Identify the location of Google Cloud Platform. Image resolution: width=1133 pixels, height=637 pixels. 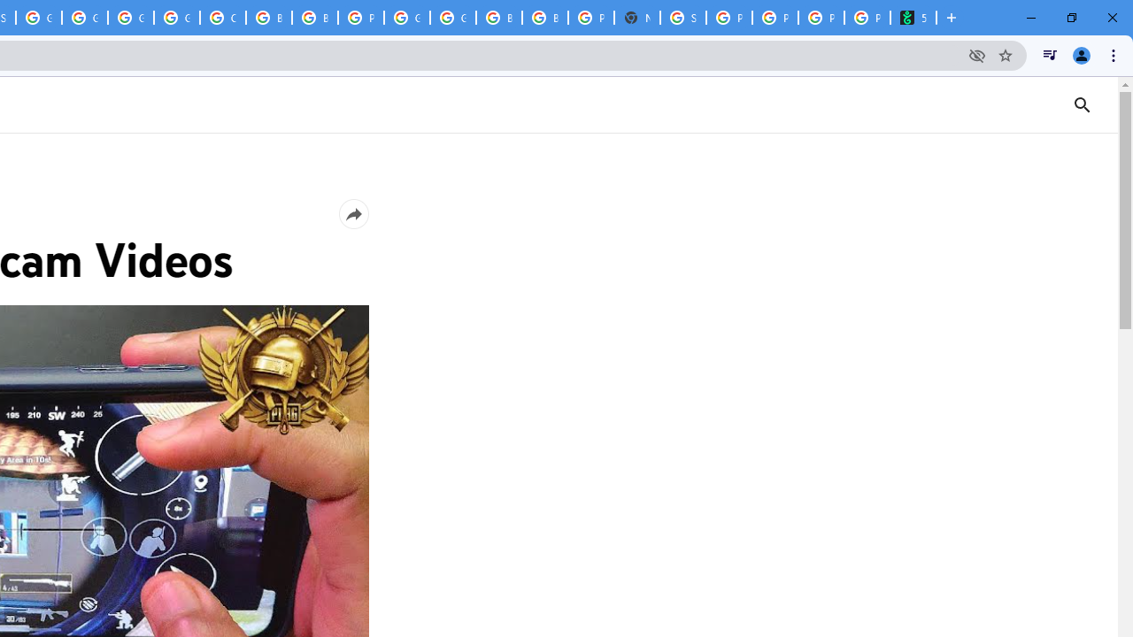
(407, 18).